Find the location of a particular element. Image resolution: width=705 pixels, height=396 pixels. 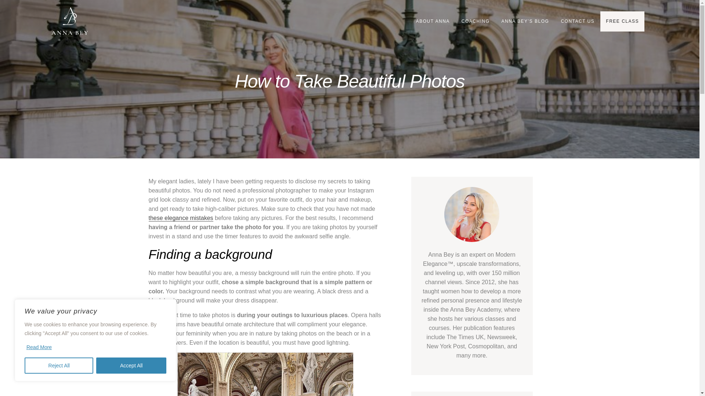

Read More is located at coordinates (39, 347).